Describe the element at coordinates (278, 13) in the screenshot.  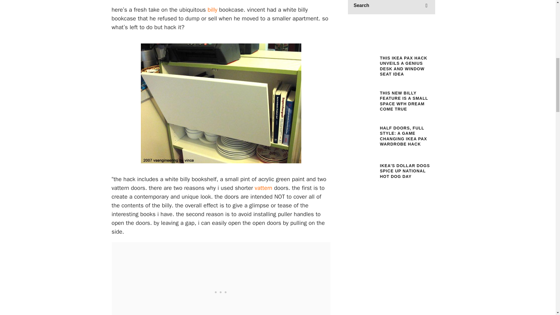
I see `peek-a-boo billy 1` at that location.